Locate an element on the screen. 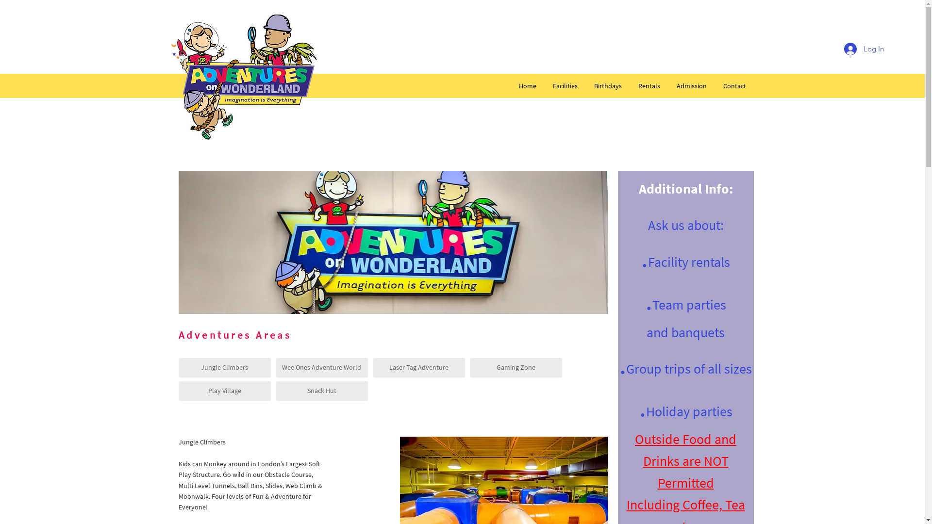  Jungle Climbers is located at coordinates (225, 368).